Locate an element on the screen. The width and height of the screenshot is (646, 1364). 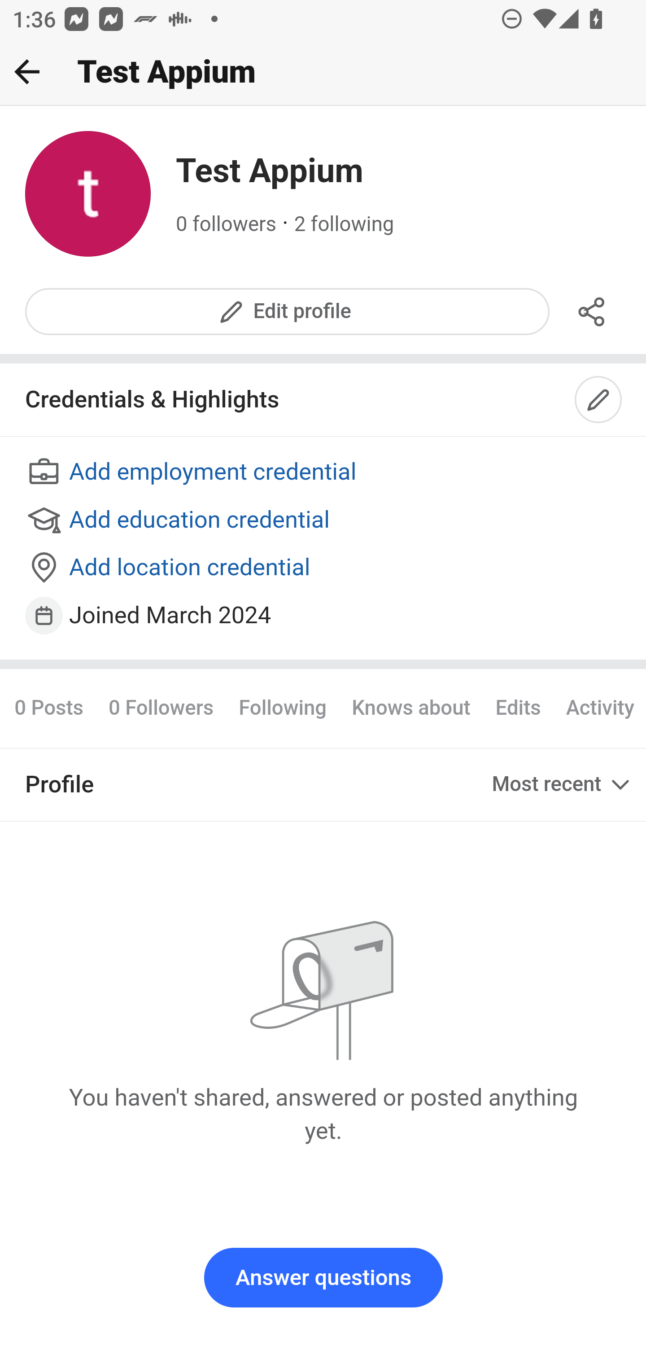
0 followers is located at coordinates (227, 224).